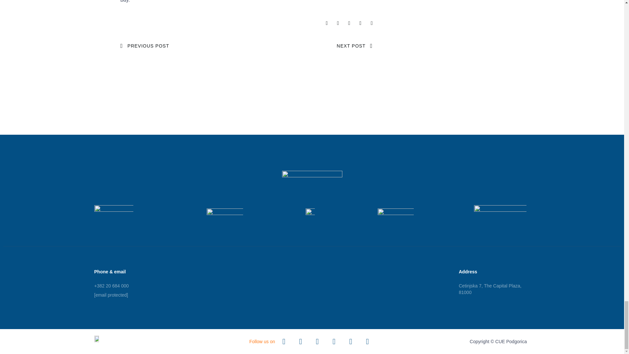 This screenshot has width=629, height=354. Describe the element at coordinates (145, 46) in the screenshot. I see `PREVIOUS POST` at that location.